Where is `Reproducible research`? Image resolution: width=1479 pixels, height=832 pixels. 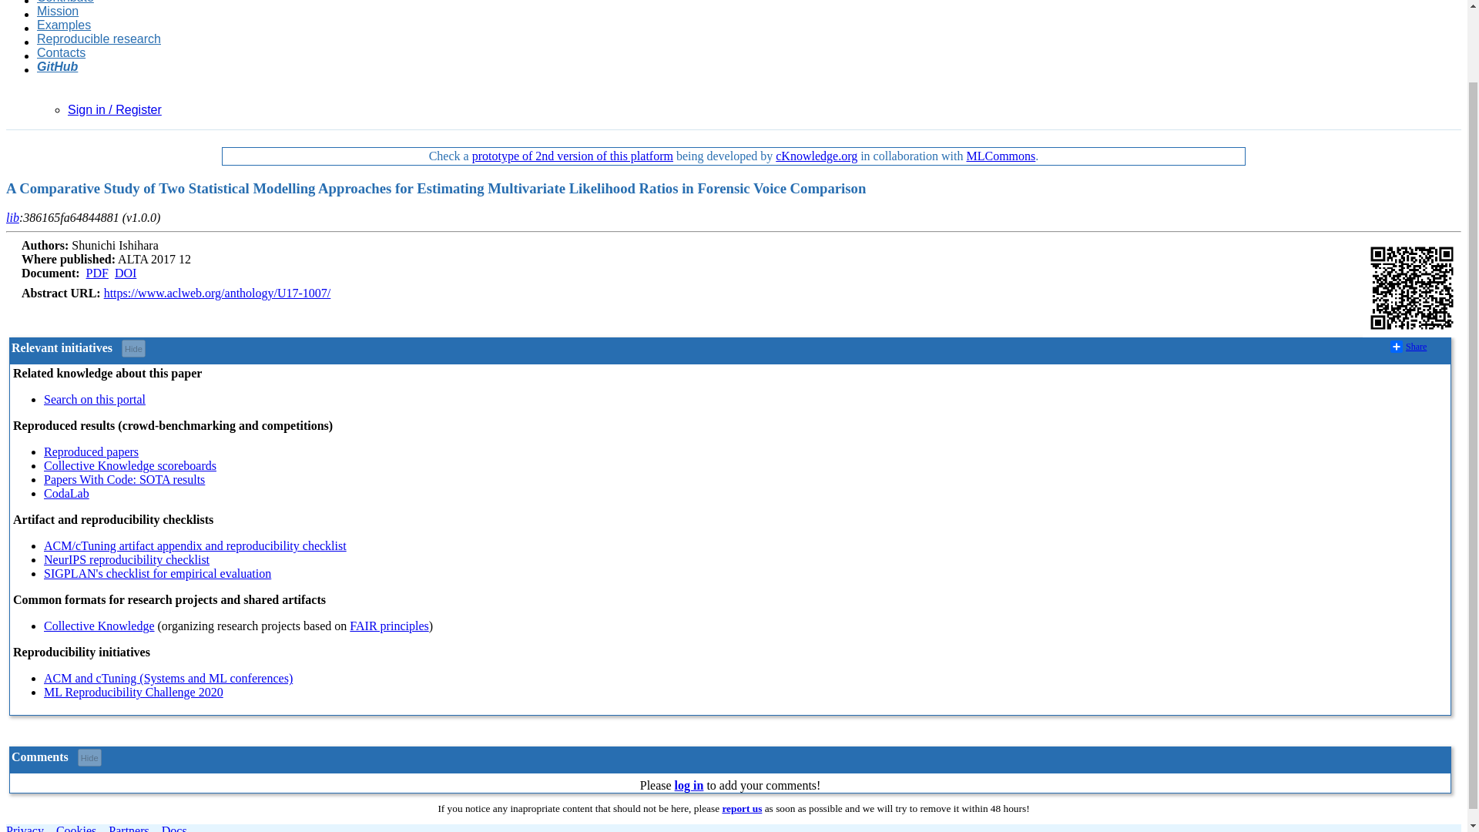
Reproducible research is located at coordinates (99, 39).